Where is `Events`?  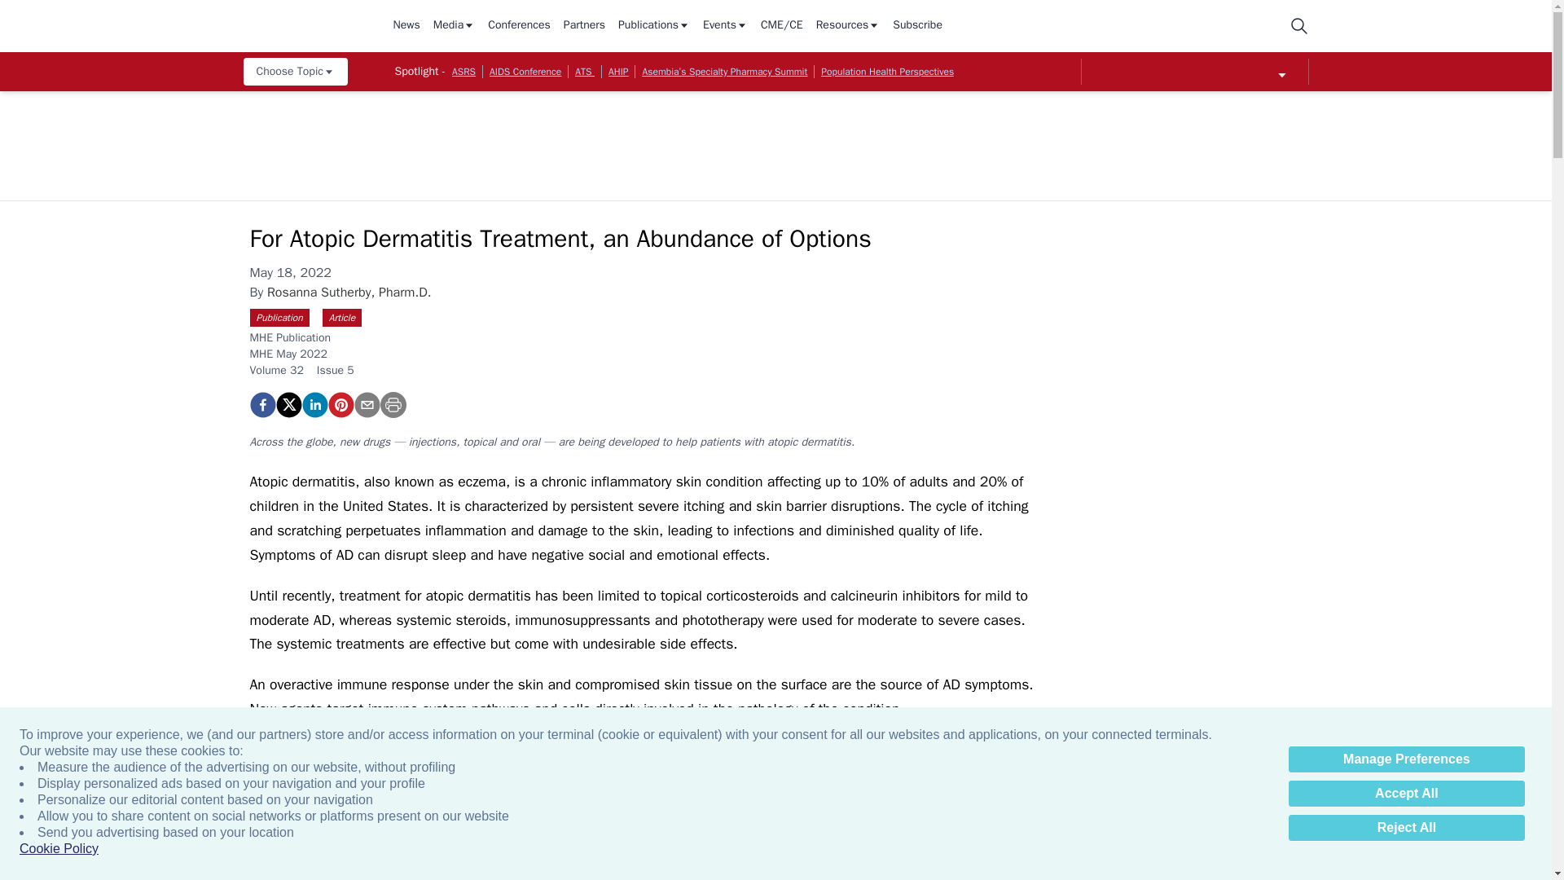
Events is located at coordinates (725, 26).